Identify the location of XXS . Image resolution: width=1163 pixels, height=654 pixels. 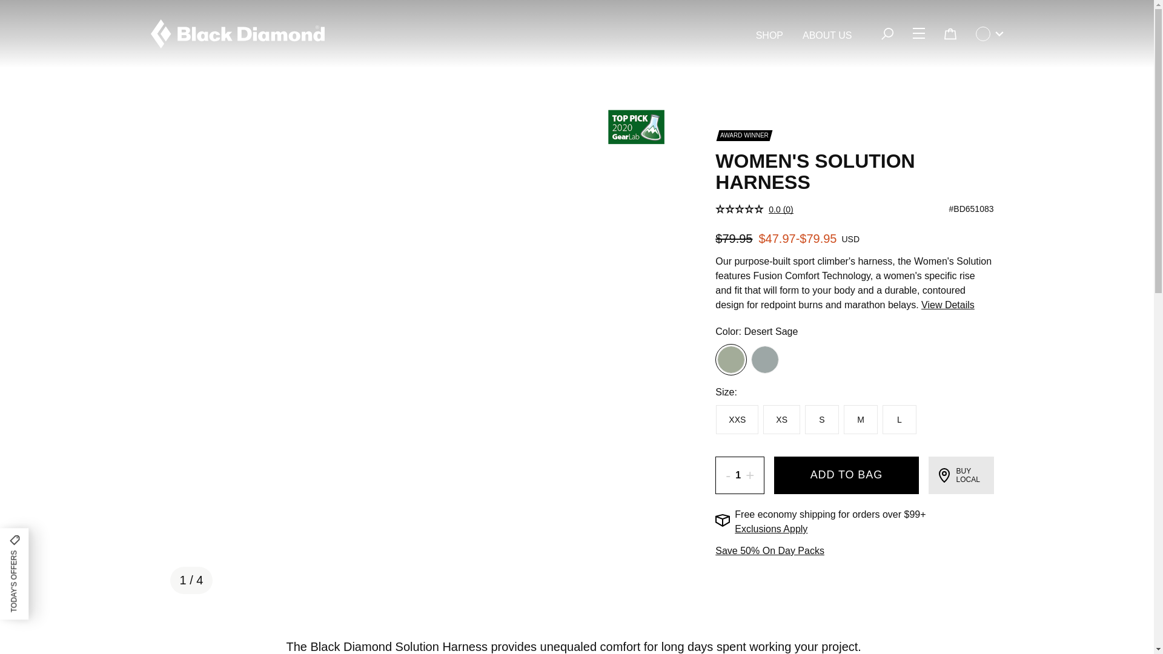
(737, 419).